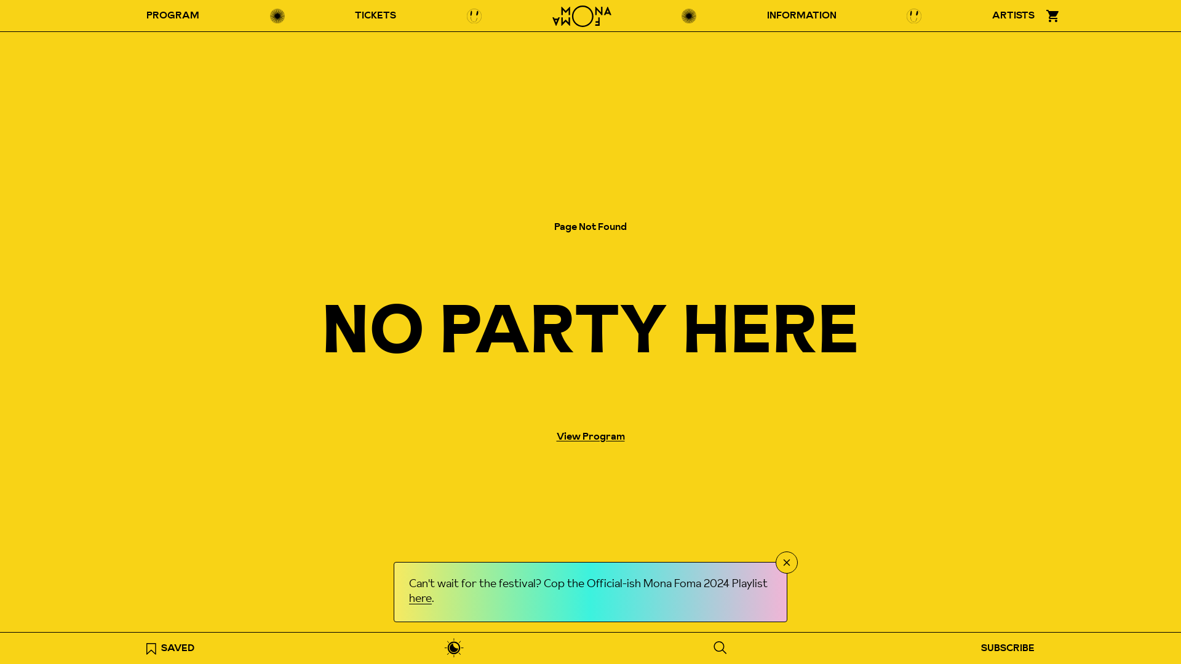 The height and width of the screenshot is (664, 1181). What do you see at coordinates (1014, 16) in the screenshot?
I see `ARTISTS` at bounding box center [1014, 16].